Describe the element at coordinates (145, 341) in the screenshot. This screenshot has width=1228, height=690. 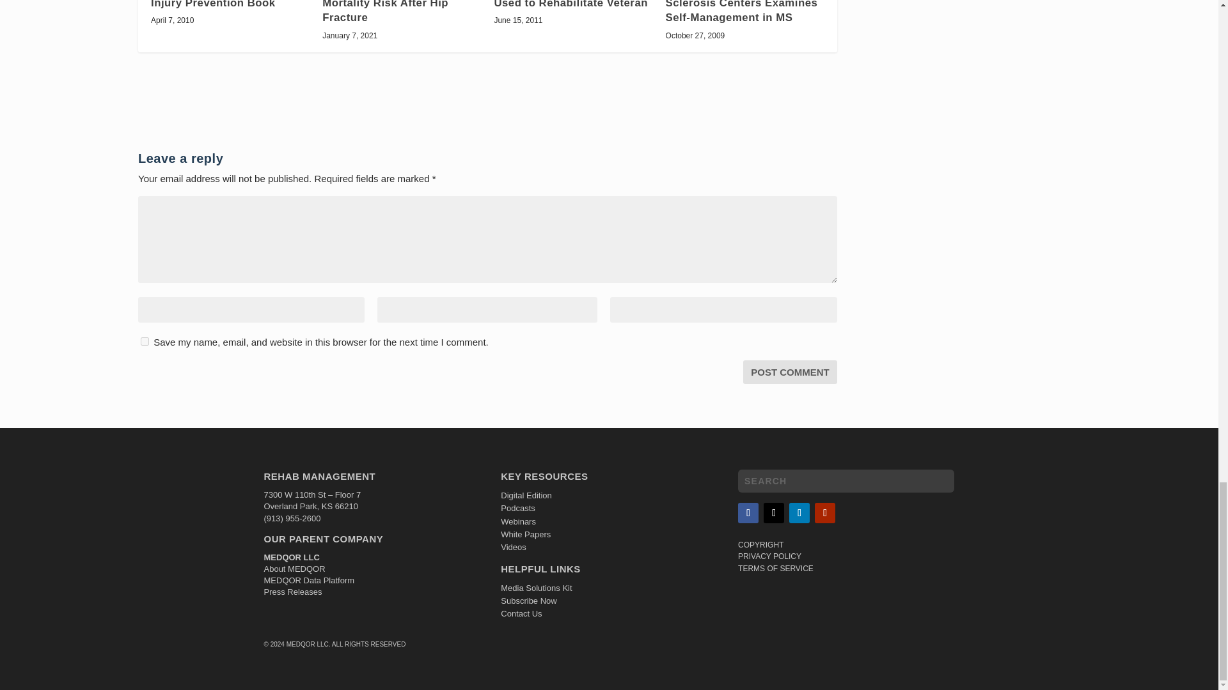
I see `yes` at that location.